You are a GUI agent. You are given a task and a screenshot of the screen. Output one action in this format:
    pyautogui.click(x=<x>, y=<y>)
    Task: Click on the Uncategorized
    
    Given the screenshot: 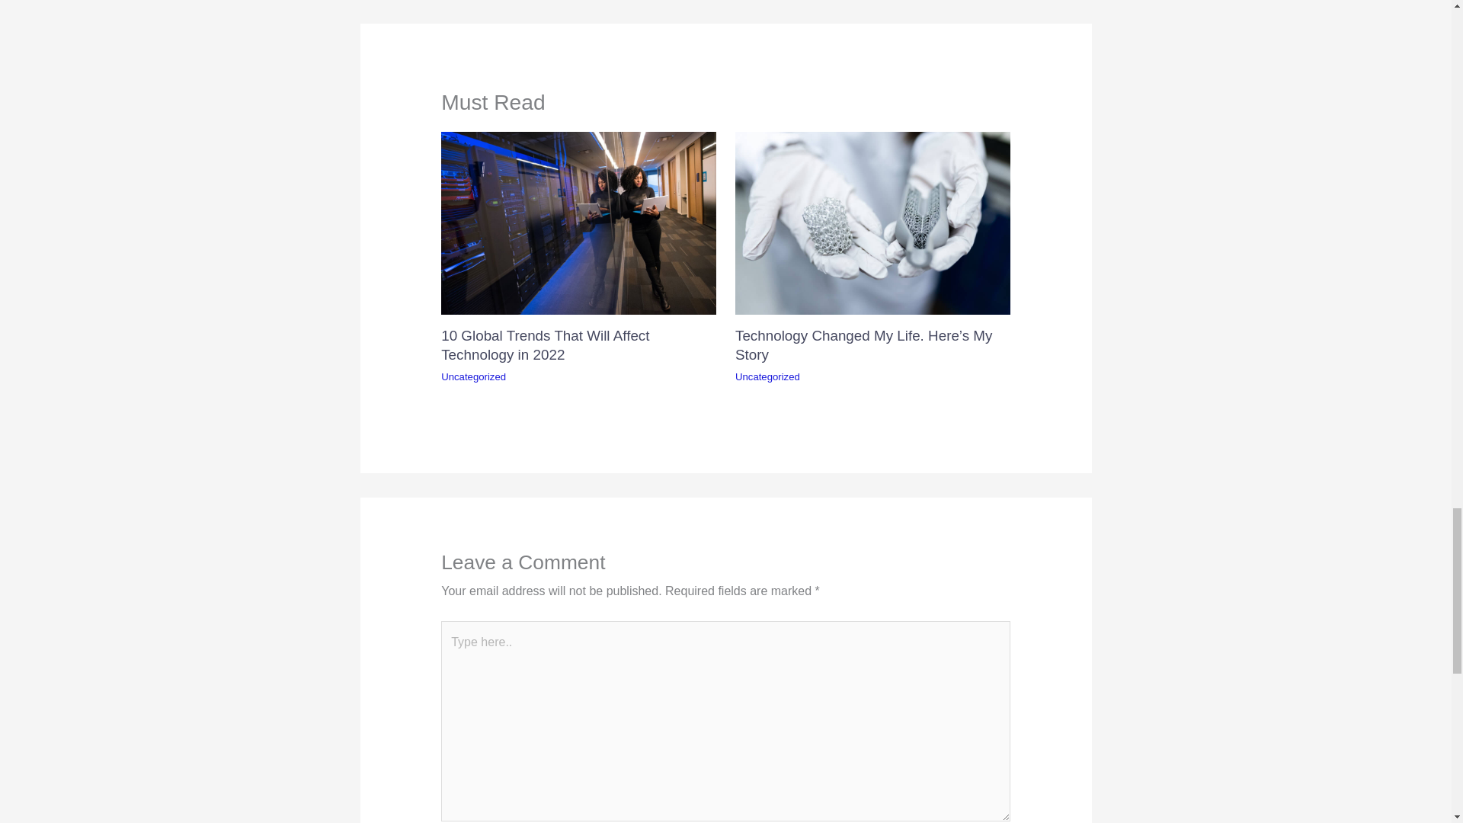 What is the action you would take?
    pyautogui.click(x=474, y=376)
    